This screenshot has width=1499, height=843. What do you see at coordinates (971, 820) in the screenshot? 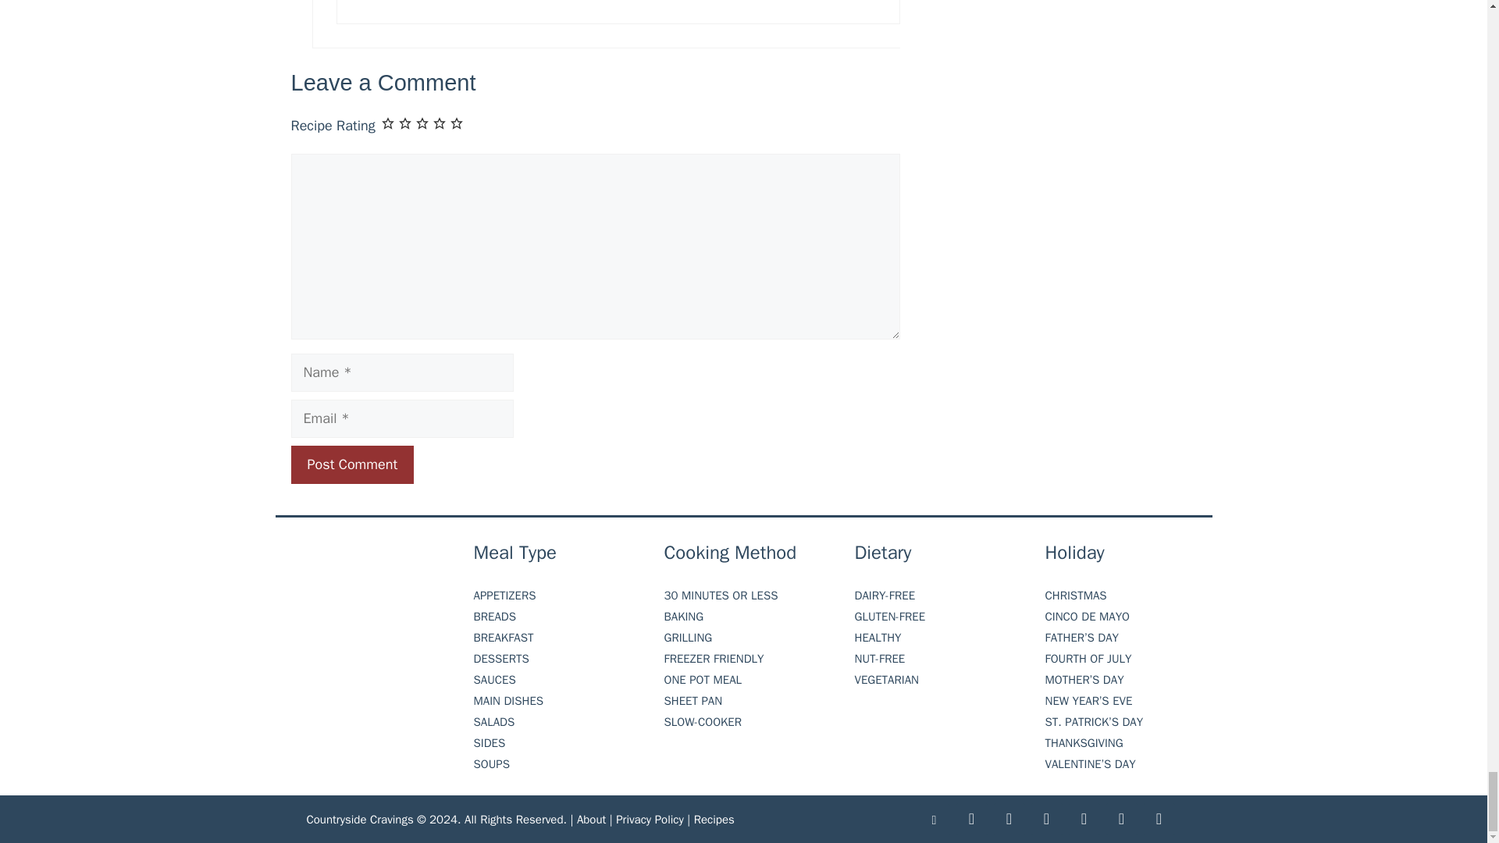
I see `Facebook` at bounding box center [971, 820].